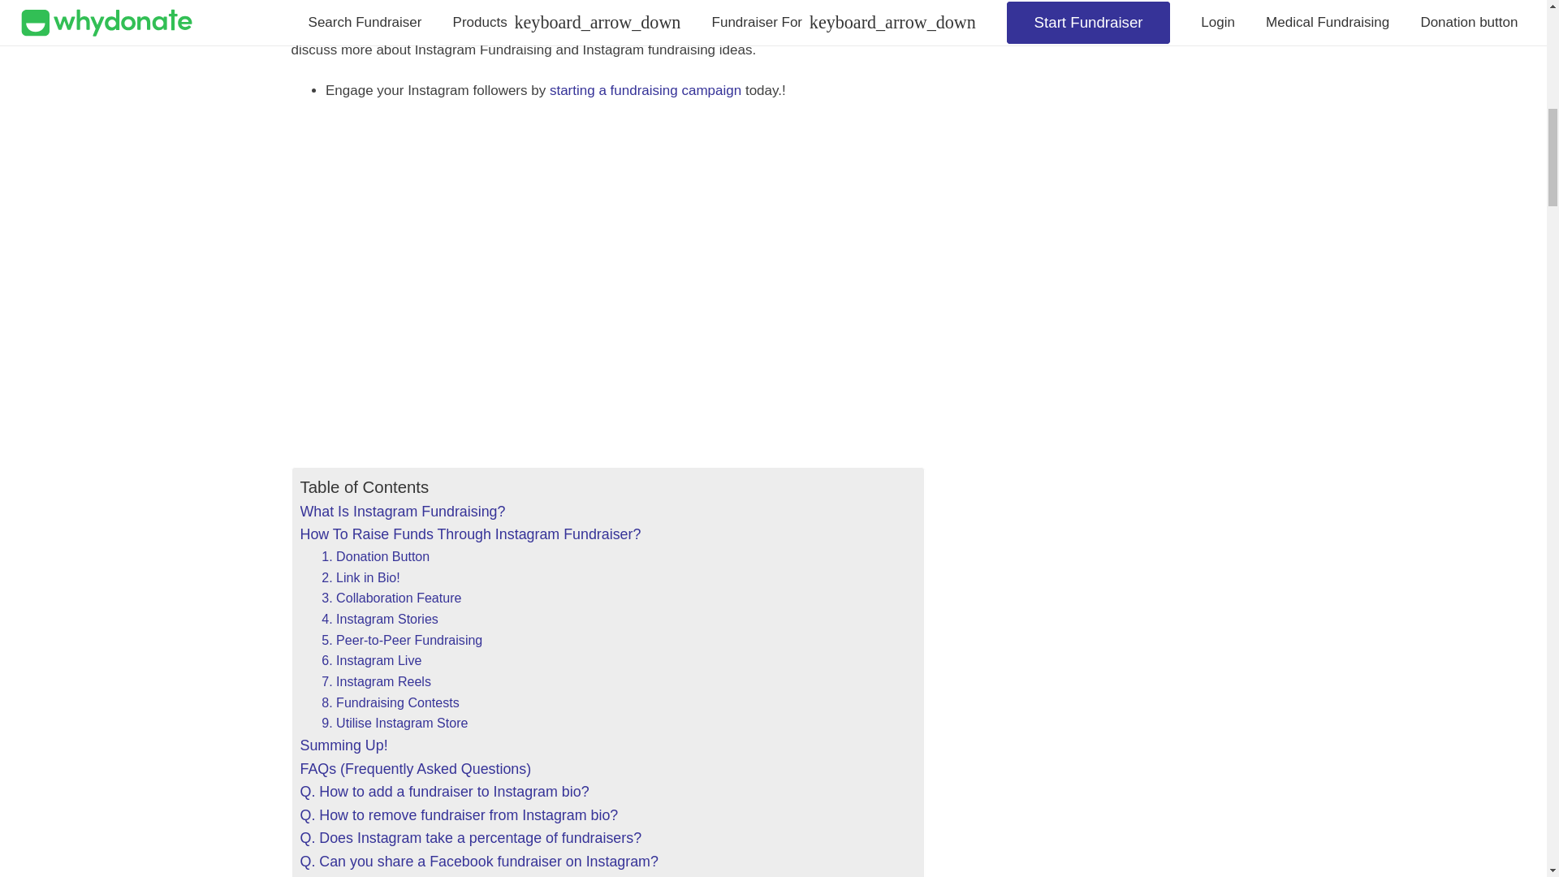 This screenshot has height=877, width=1559. I want to click on 9. Utilise Instagram Store, so click(395, 723).